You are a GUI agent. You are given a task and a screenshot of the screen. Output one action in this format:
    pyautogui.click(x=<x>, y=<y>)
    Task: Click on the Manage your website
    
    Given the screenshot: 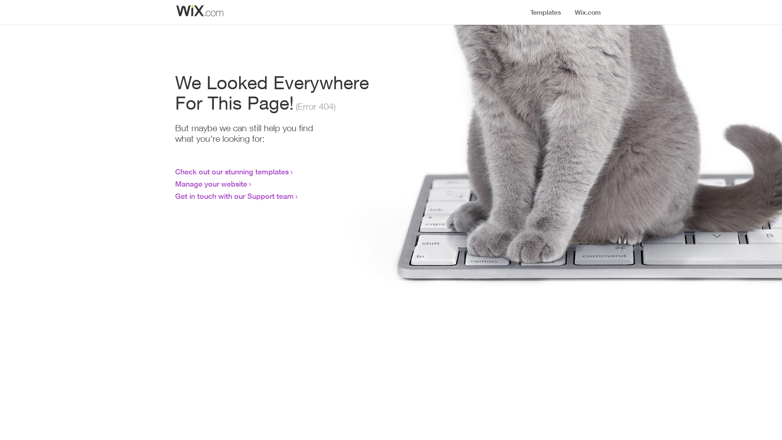 What is the action you would take?
    pyautogui.click(x=211, y=184)
    